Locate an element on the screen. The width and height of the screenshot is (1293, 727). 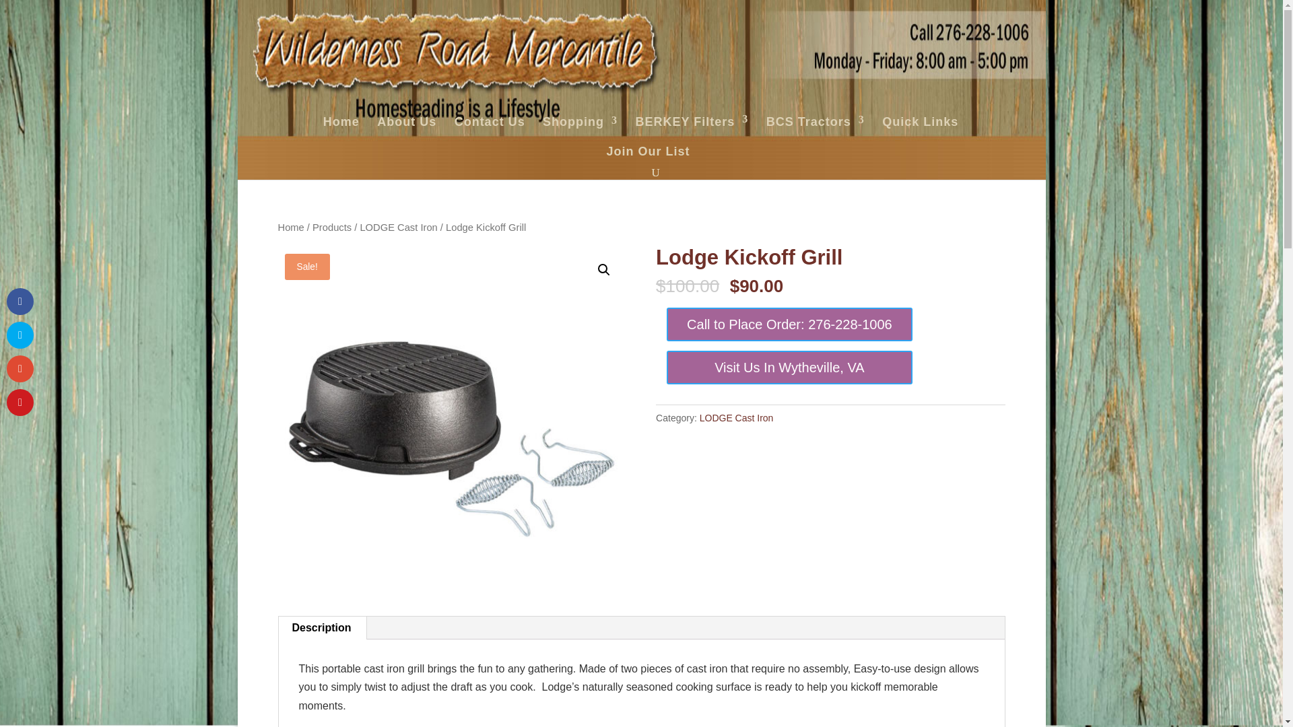
BERKEY Filters is located at coordinates (692, 123).